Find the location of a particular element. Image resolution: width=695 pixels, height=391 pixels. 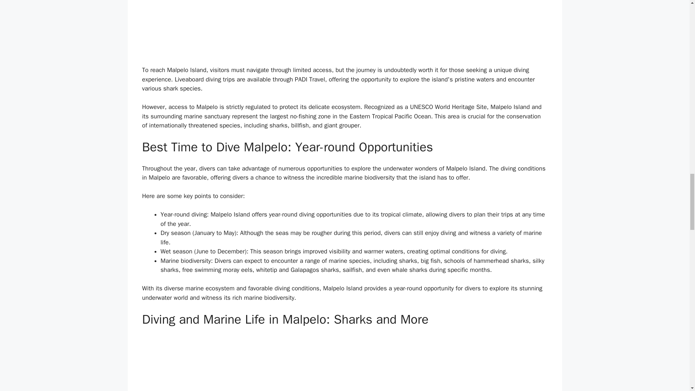

YouTube video player is located at coordinates (345, 363).